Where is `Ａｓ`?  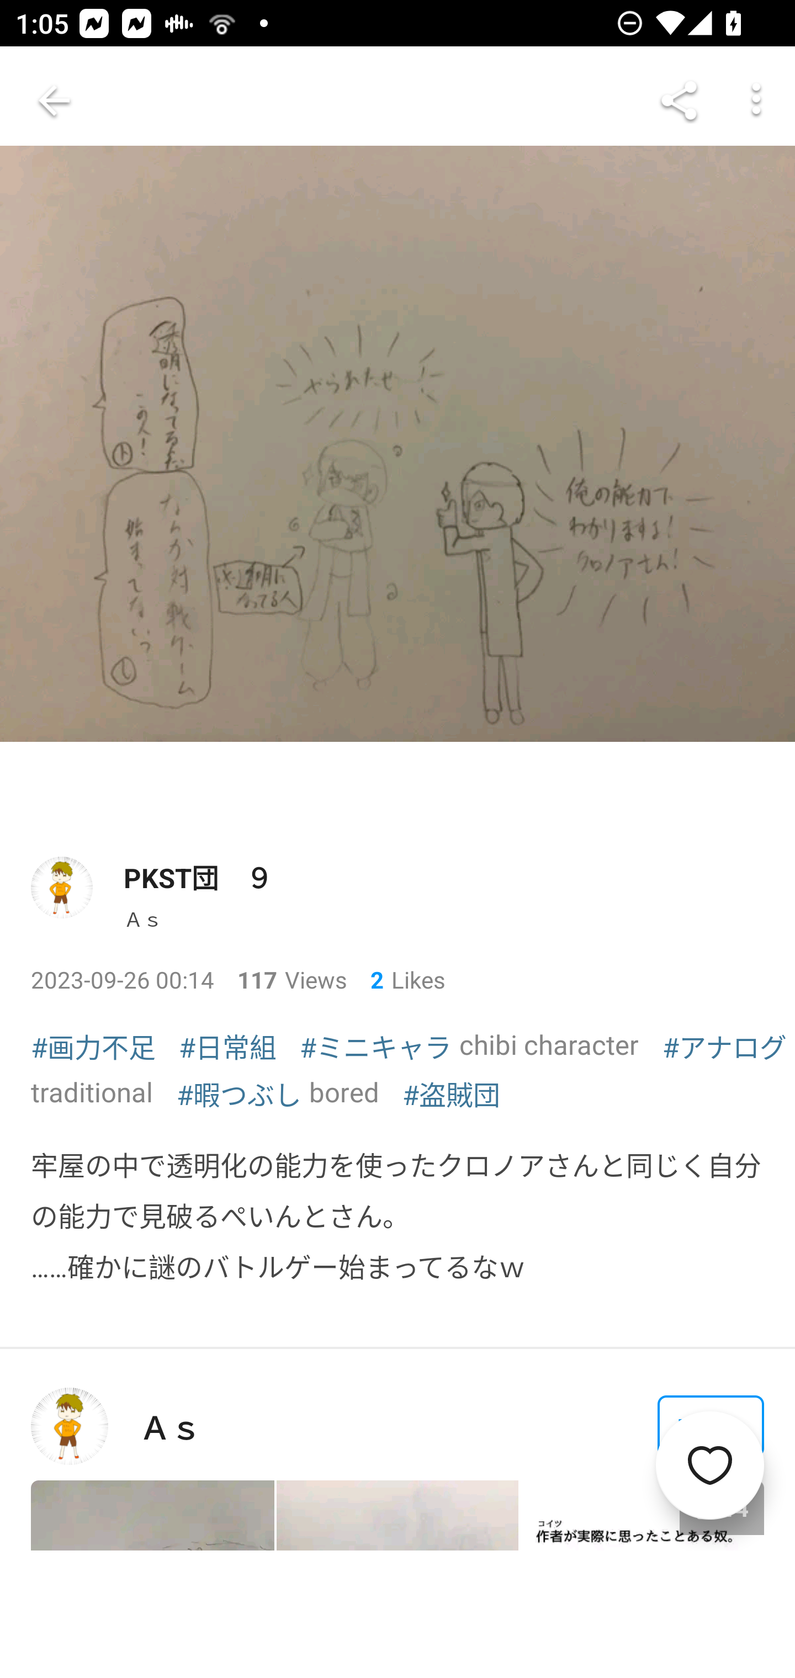 Ａｓ is located at coordinates (142, 918).